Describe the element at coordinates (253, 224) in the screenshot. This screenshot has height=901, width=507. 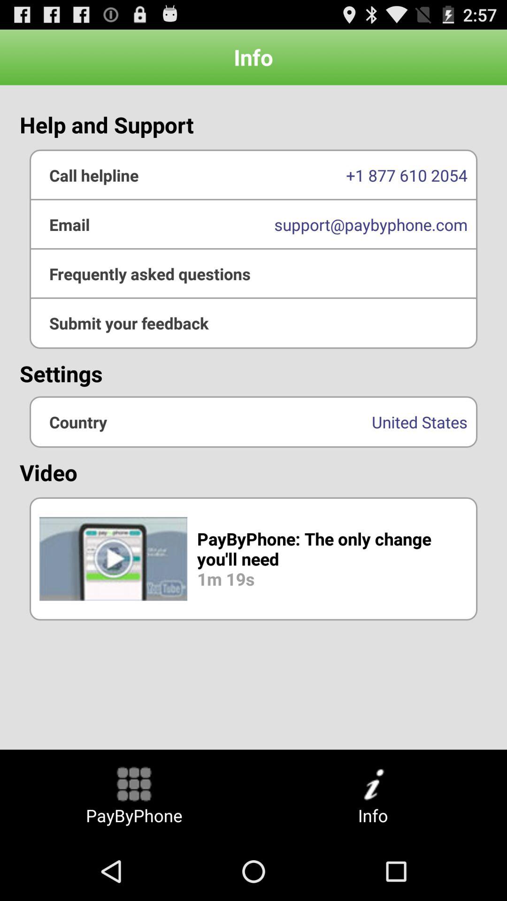
I see `open the item below help and support app` at that location.